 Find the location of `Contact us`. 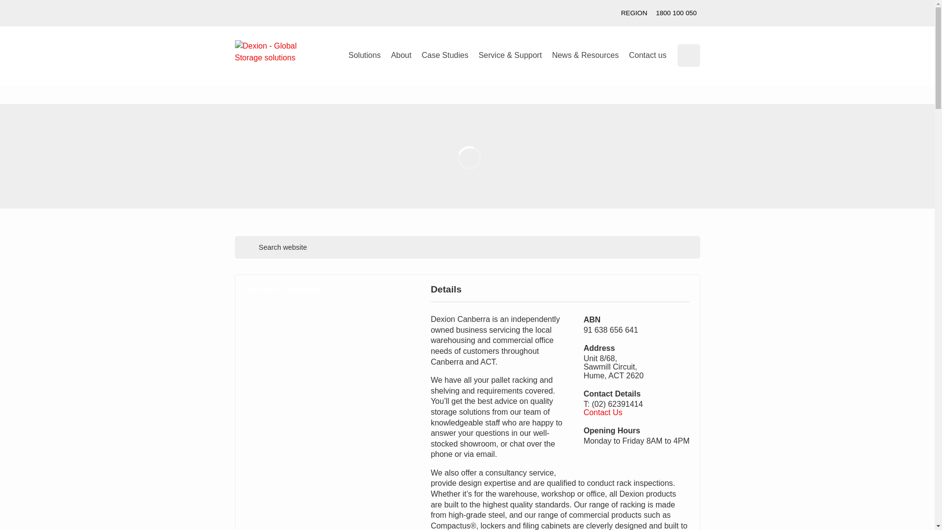

Contact us is located at coordinates (648, 55).